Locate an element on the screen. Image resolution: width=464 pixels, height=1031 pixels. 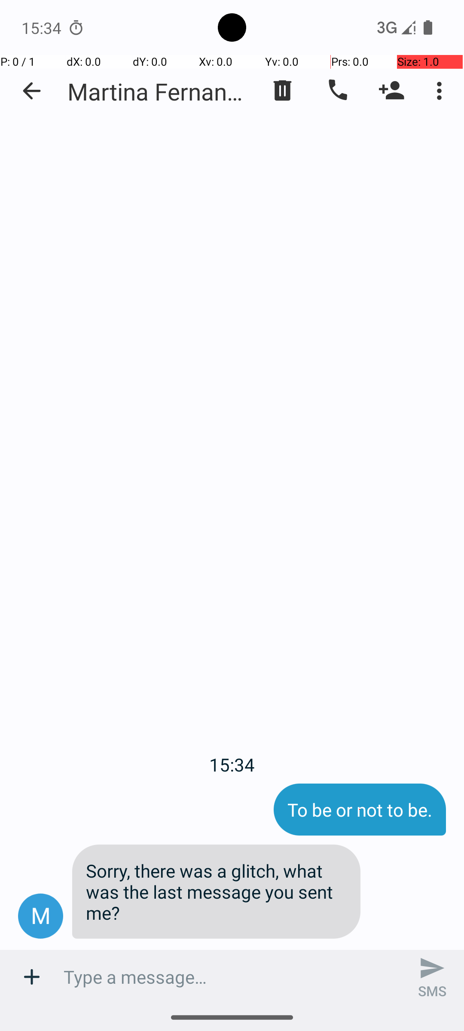
To be or not to be. is located at coordinates (360, 809).